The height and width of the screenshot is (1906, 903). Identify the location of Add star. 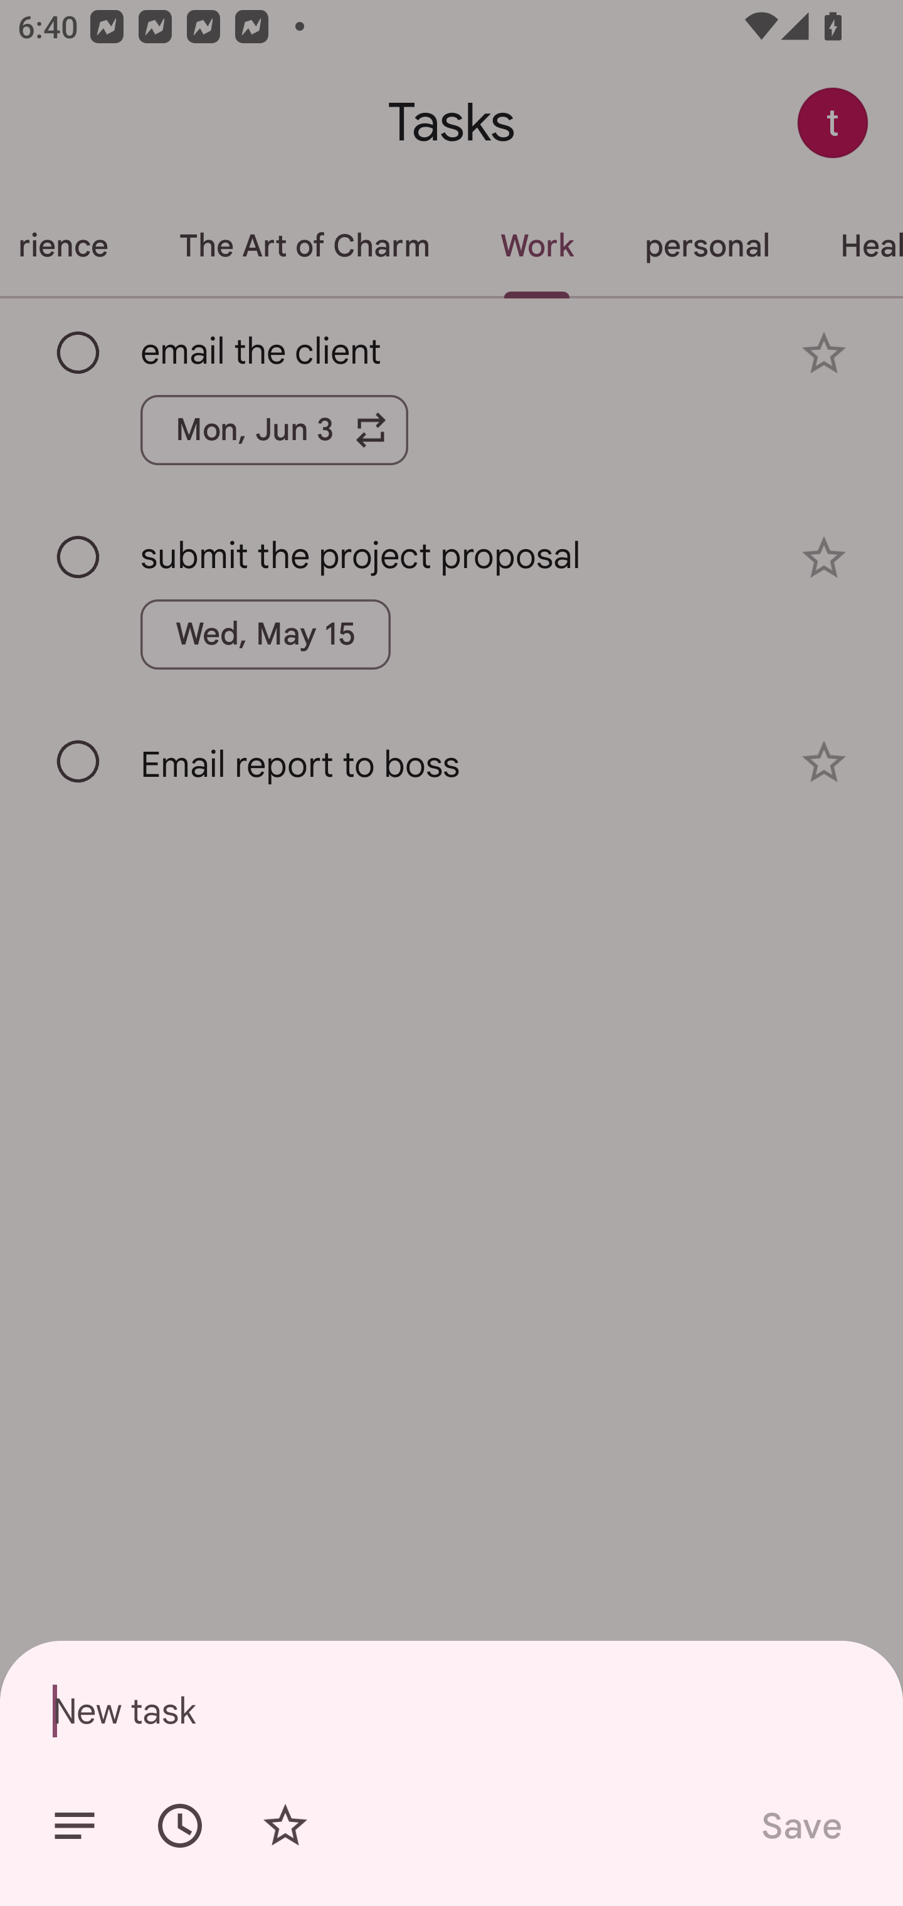
(285, 1826).